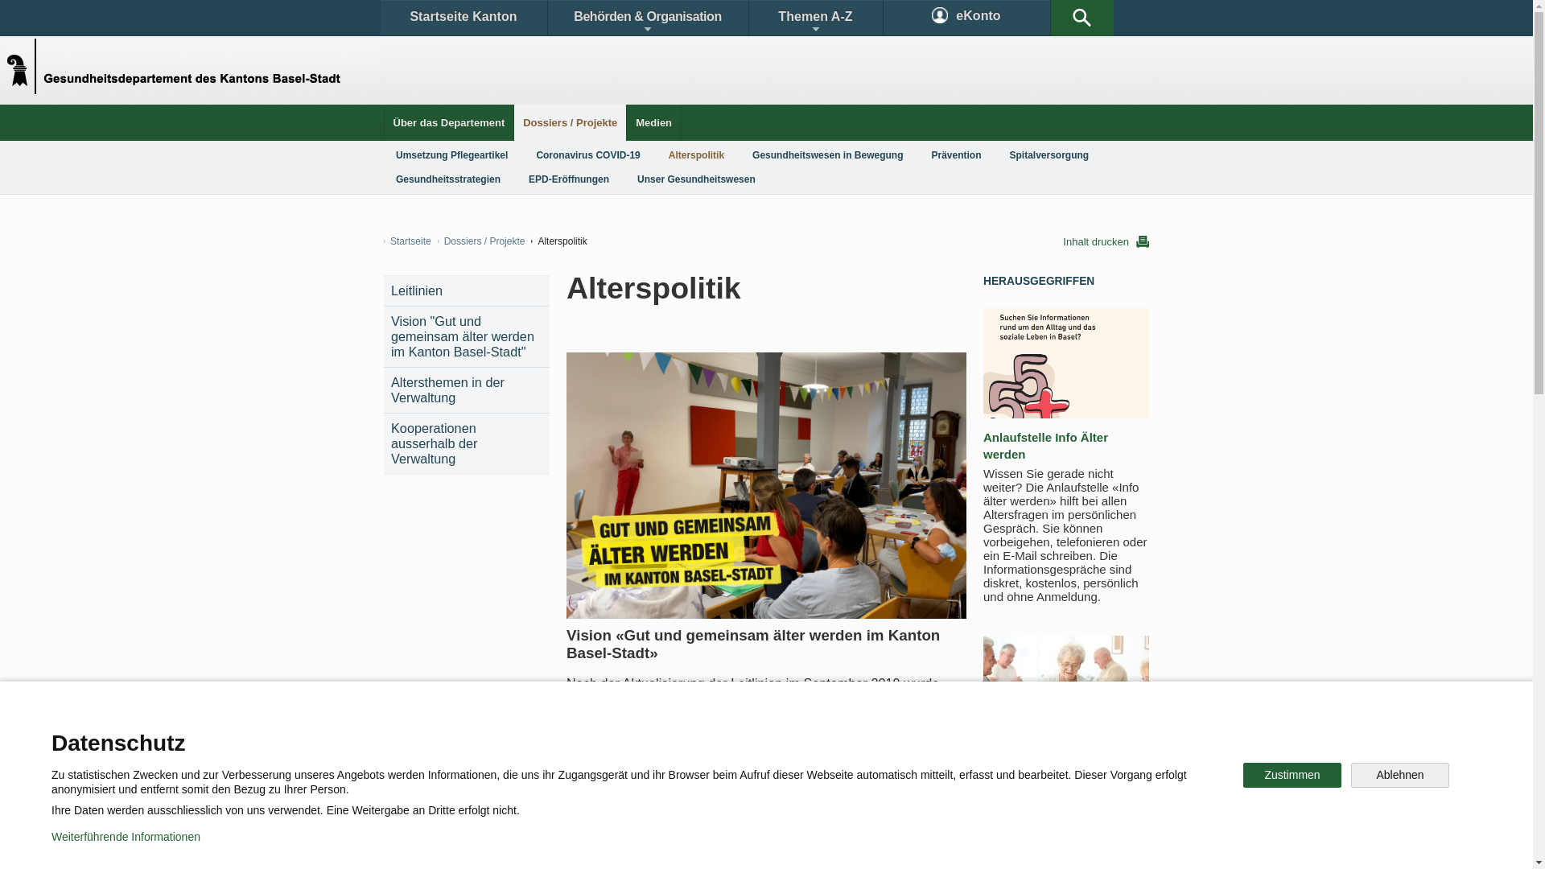 The width and height of the screenshot is (1545, 869). Describe the element at coordinates (634, 735) in the screenshot. I see `Gesetze` at that location.